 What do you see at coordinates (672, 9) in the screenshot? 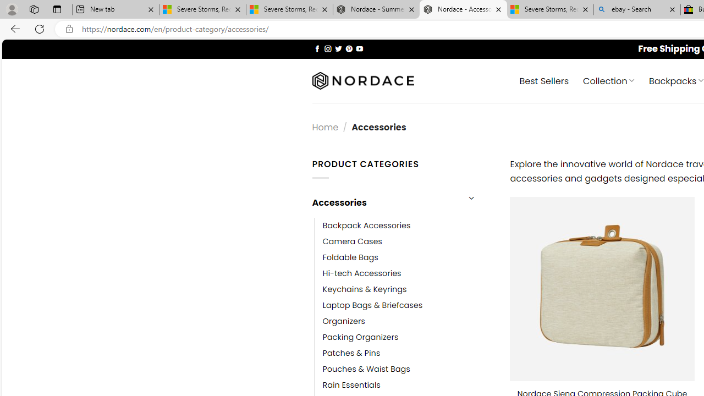
I see `Close tab` at bounding box center [672, 9].